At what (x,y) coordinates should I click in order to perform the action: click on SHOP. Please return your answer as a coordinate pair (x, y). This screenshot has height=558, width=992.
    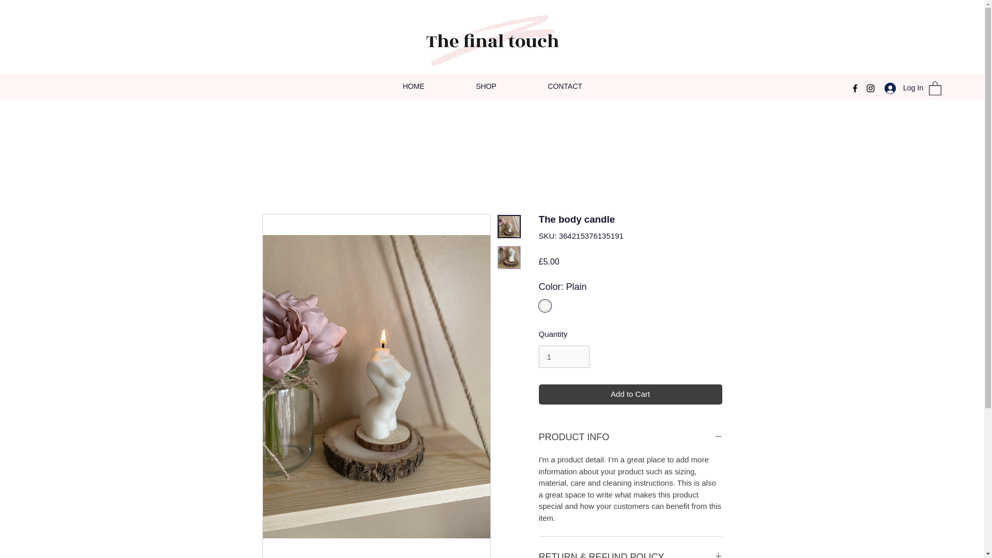
    Looking at the image, I should click on (486, 86).